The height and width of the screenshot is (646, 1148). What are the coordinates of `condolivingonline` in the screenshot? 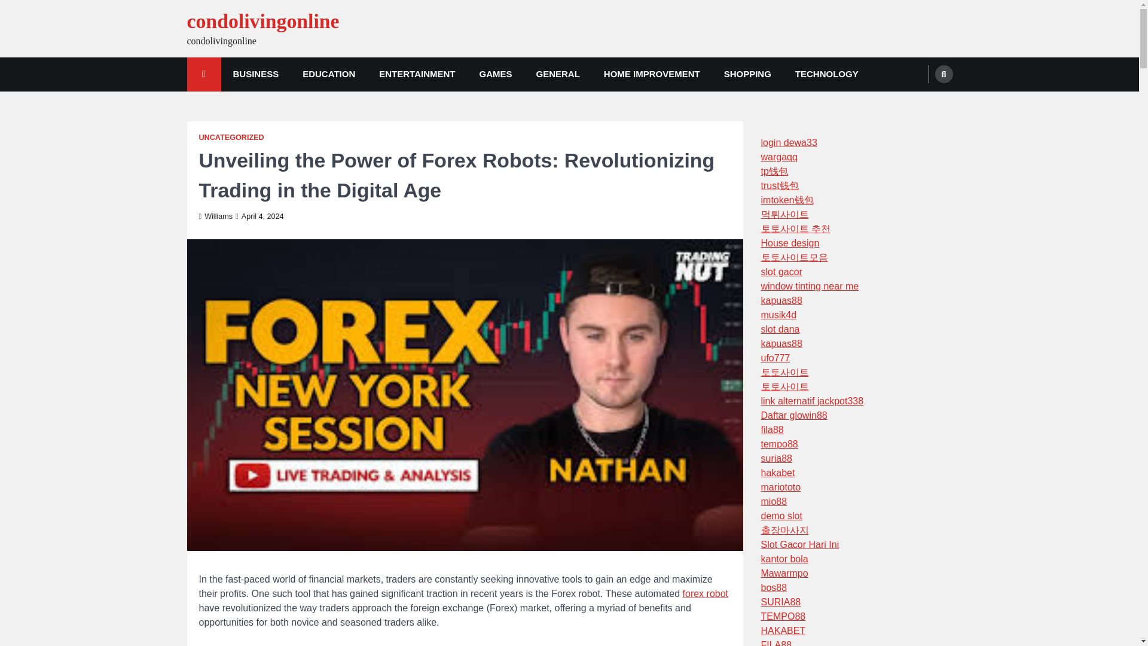 It's located at (262, 22).